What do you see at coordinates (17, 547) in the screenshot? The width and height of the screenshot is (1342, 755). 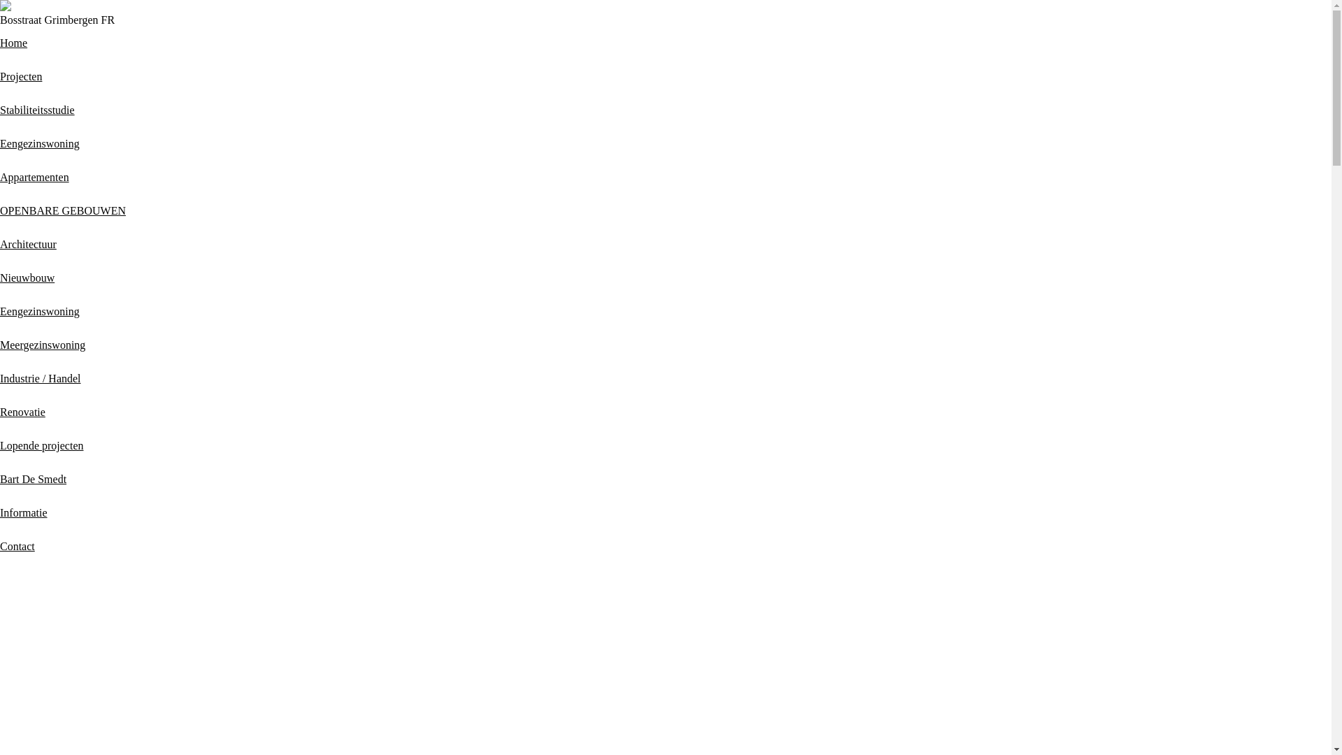 I see `Contact` at bounding box center [17, 547].